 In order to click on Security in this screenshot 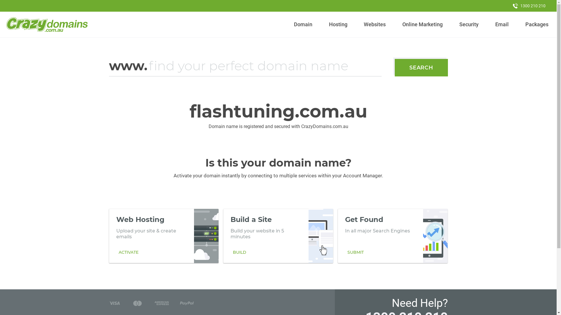, I will do `click(469, 24)`.